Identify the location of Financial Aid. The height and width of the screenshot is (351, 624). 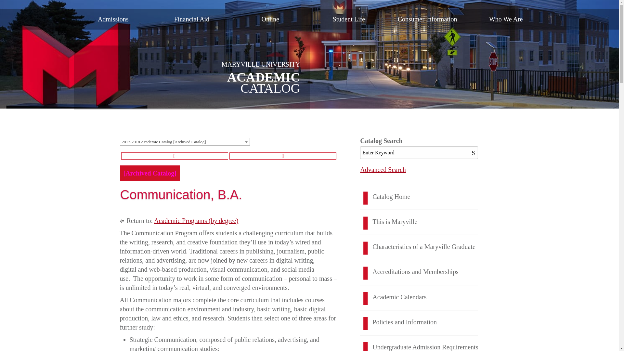
(191, 19).